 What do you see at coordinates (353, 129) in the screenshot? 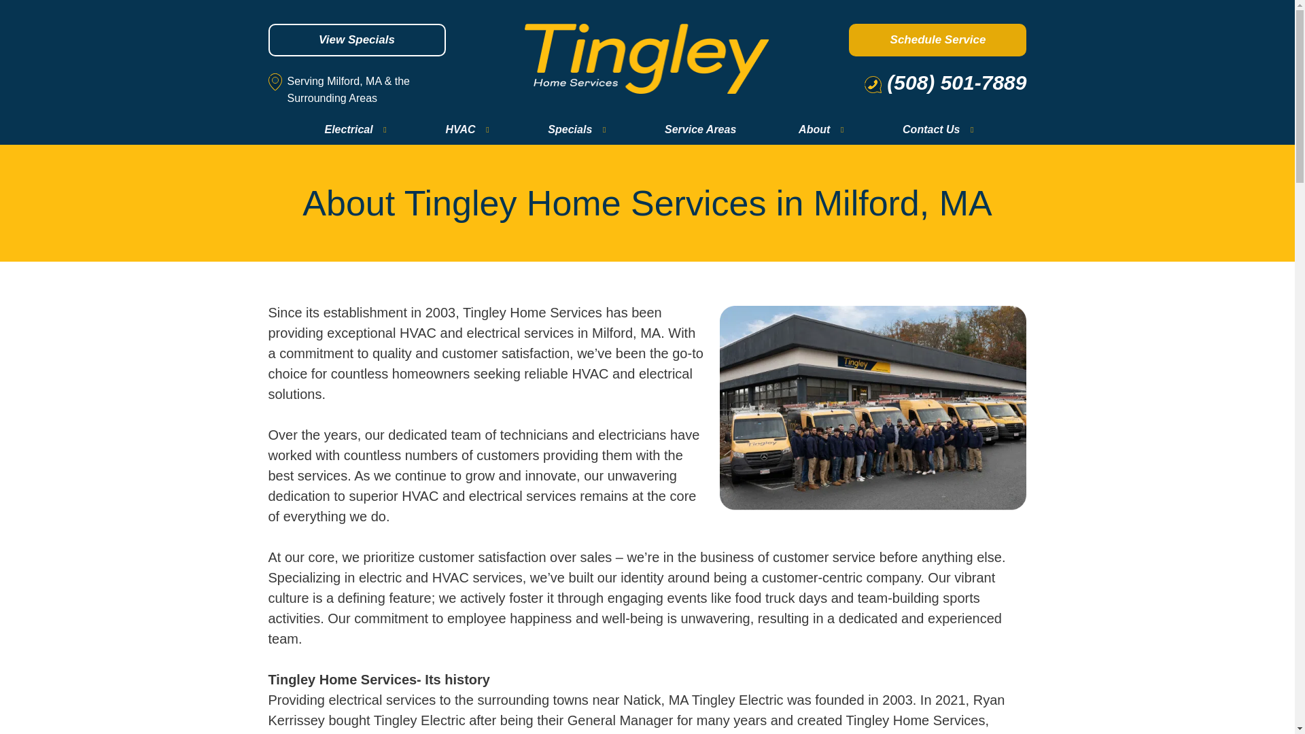
I see `Electrical` at bounding box center [353, 129].